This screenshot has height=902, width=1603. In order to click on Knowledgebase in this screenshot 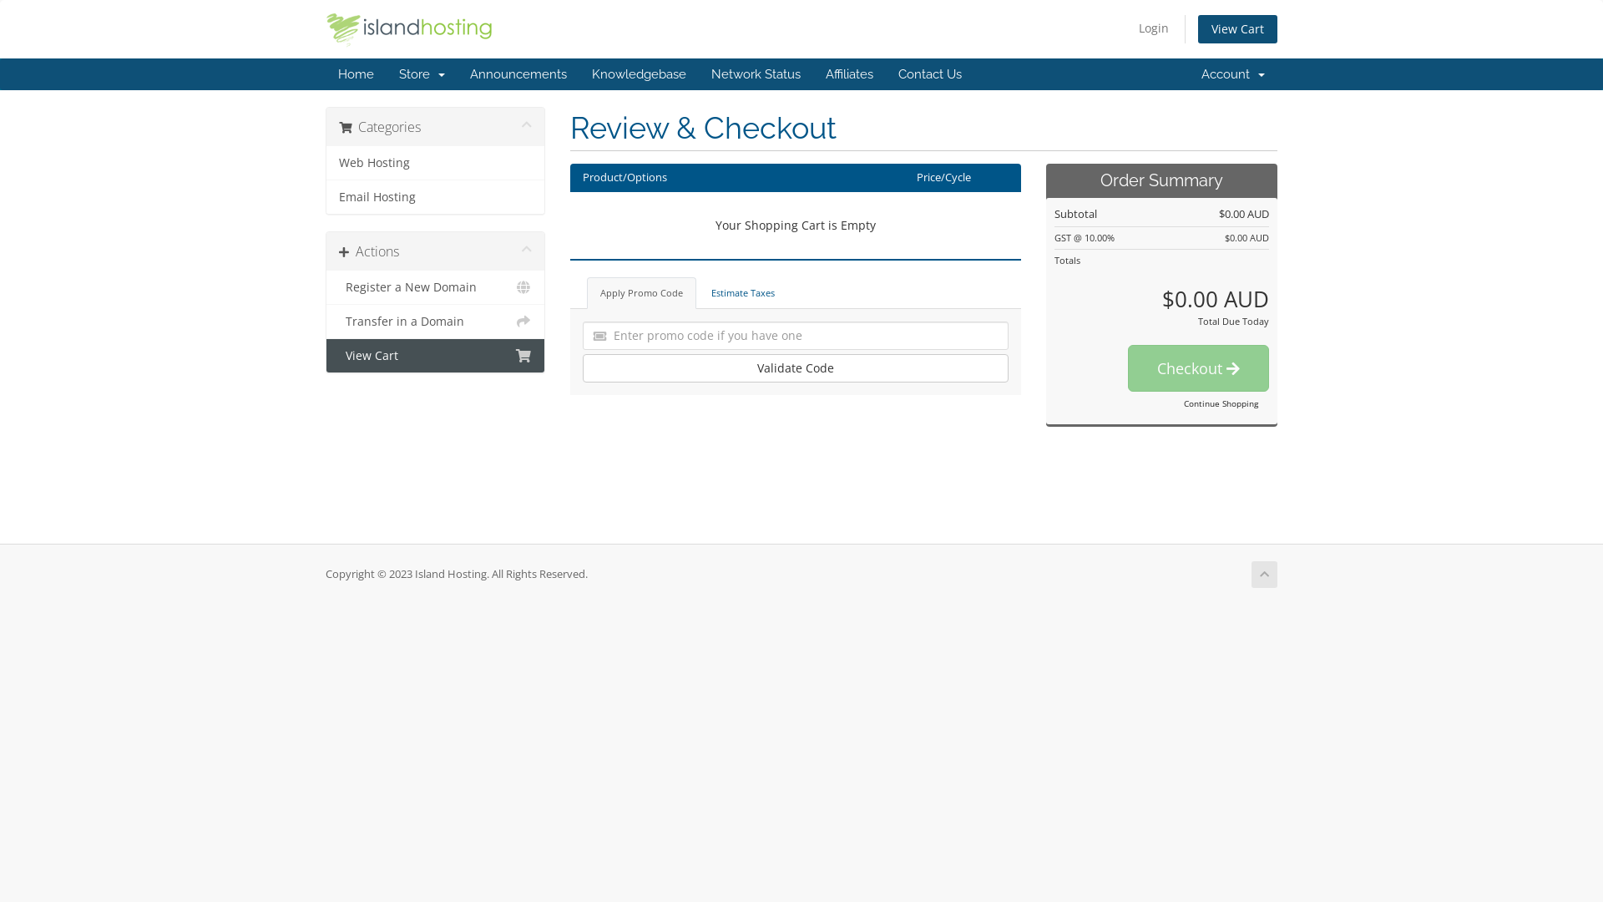, I will do `click(640, 74)`.